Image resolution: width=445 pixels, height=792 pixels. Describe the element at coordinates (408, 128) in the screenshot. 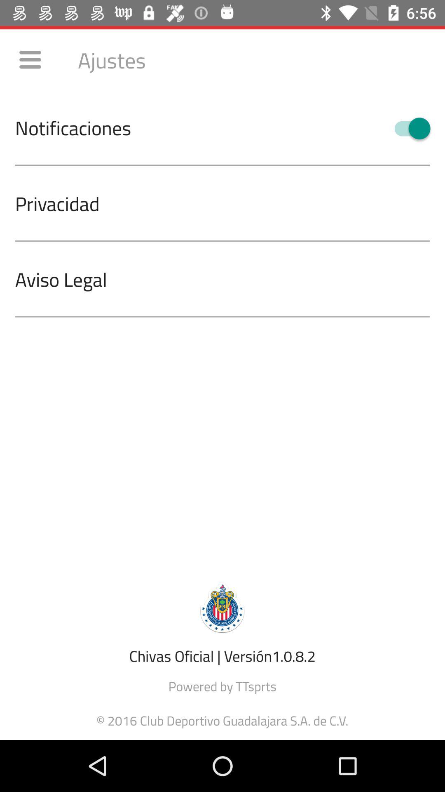

I see `launch icon next to the notificaciones item` at that location.